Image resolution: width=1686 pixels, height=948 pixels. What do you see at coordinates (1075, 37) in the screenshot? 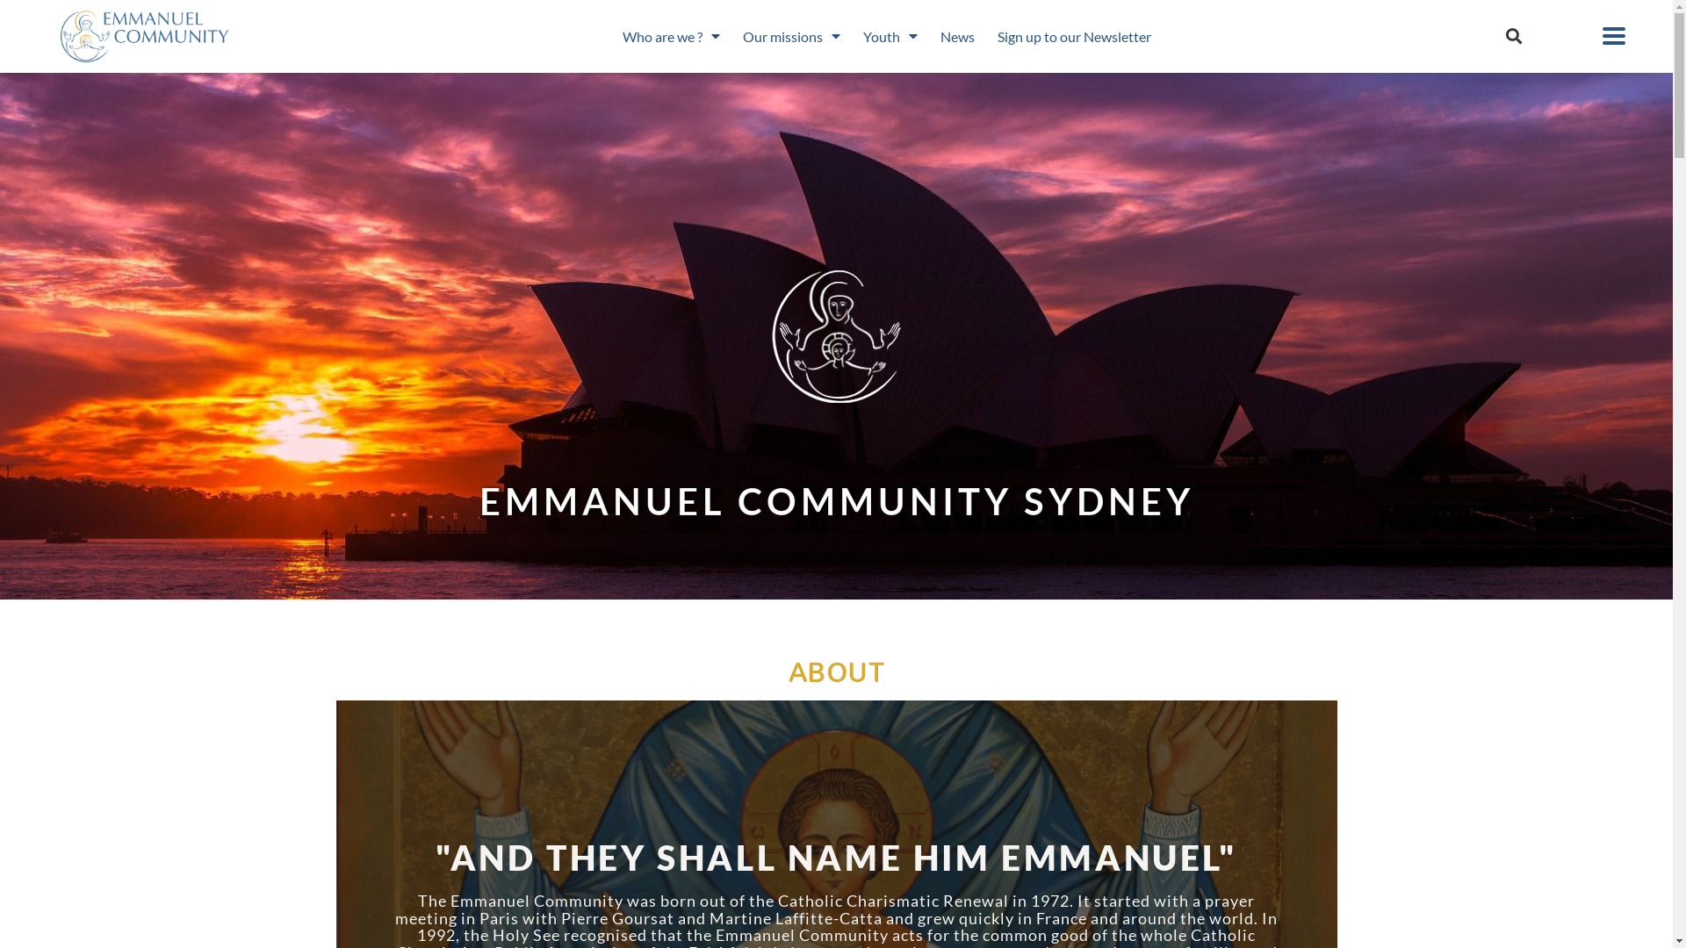
I see `Sign up to our Newsletter` at bounding box center [1075, 37].